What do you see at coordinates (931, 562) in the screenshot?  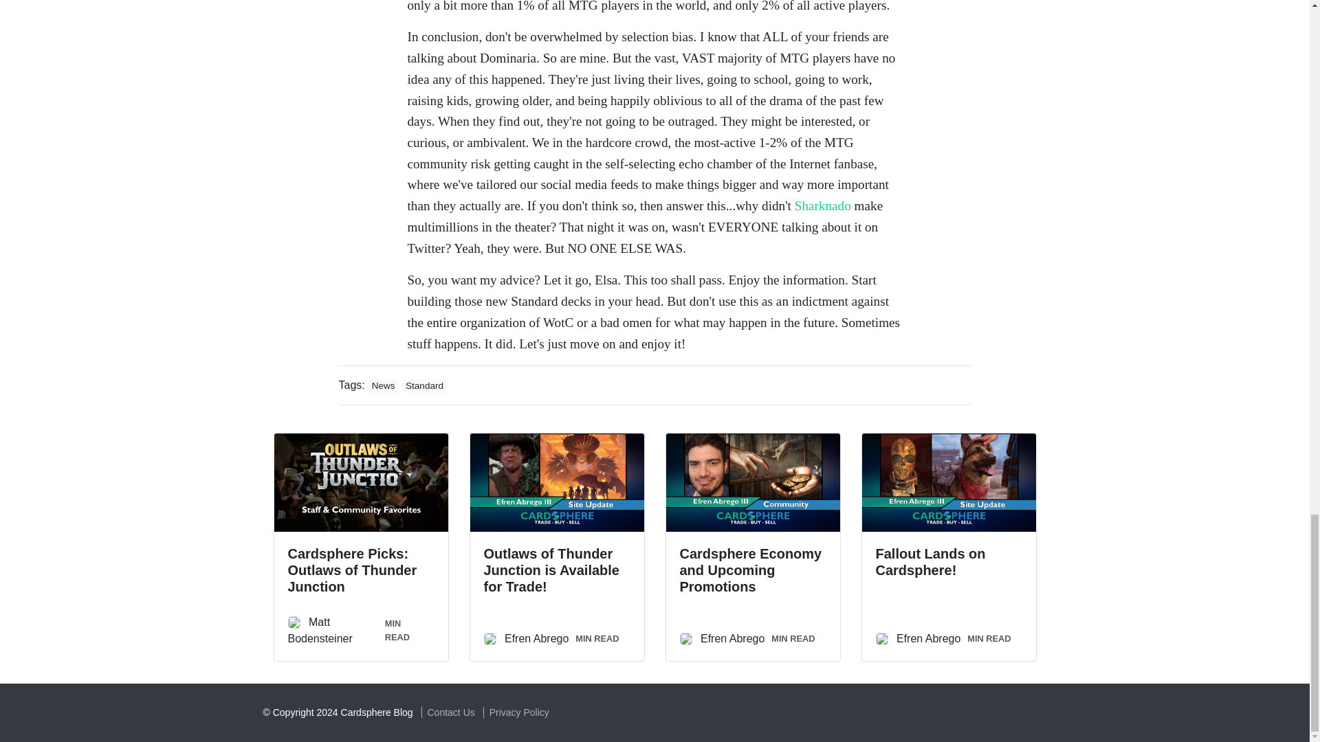 I see `Fallout Lands on Cardsphere!` at bounding box center [931, 562].